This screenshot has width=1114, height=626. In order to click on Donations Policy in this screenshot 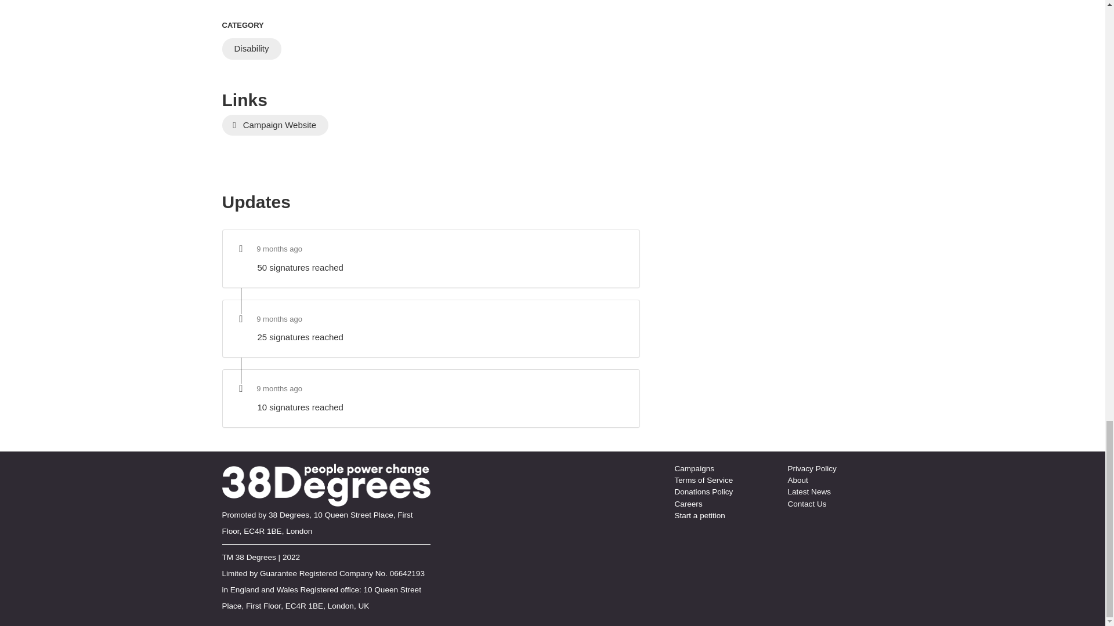, I will do `click(703, 492)`.